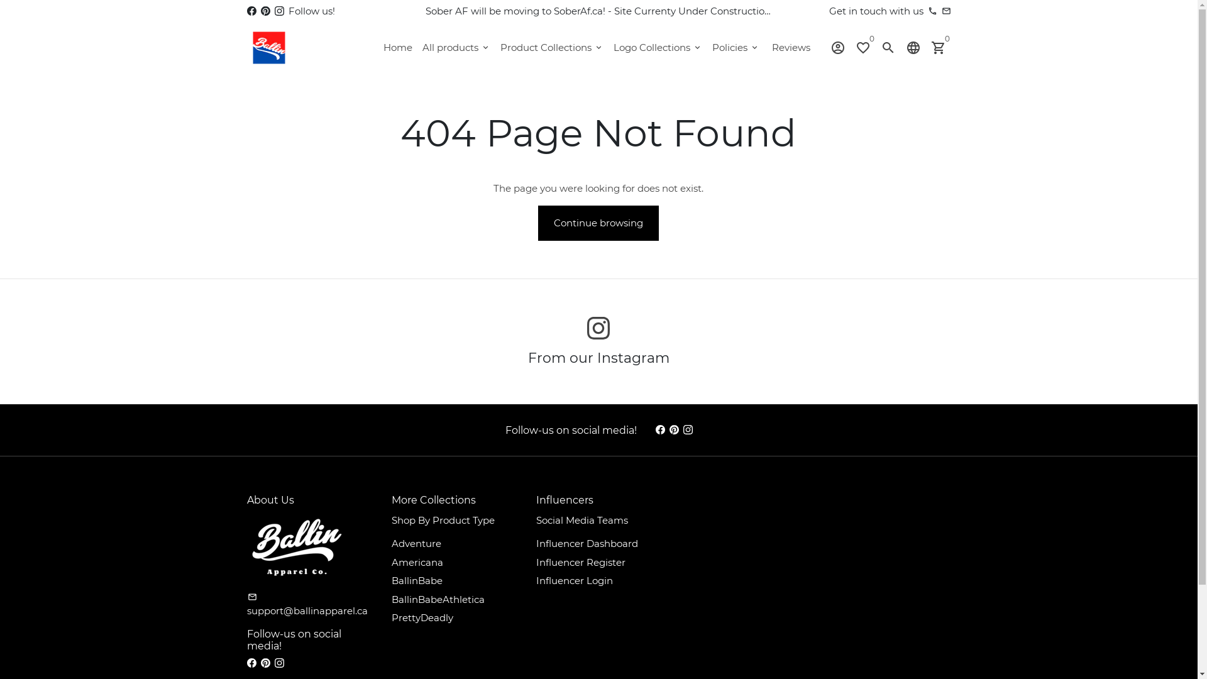  What do you see at coordinates (422, 619) in the screenshot?
I see `PrettyDeadly` at bounding box center [422, 619].